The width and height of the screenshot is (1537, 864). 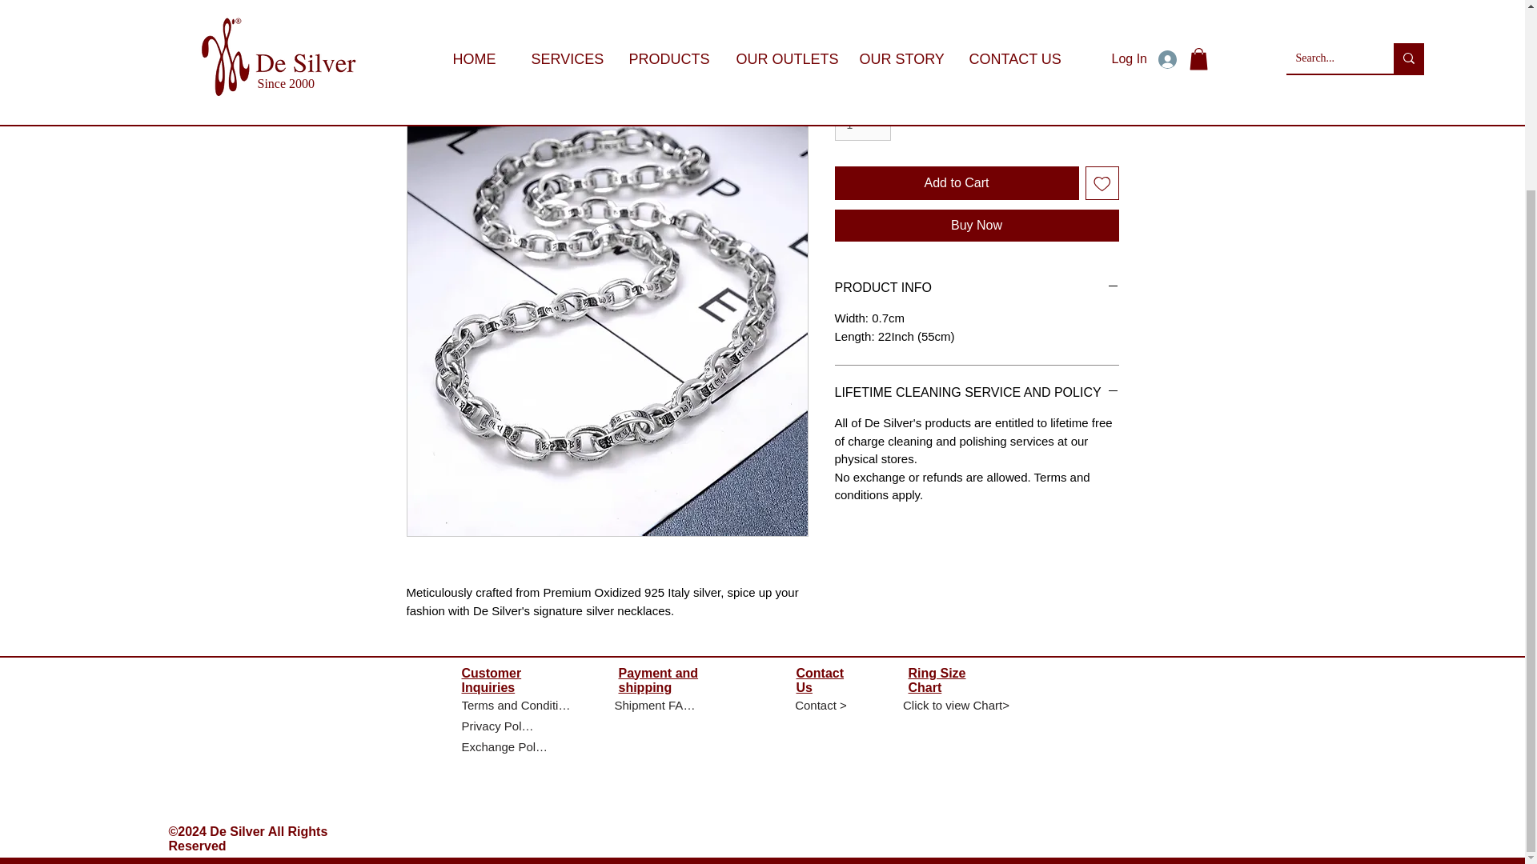 What do you see at coordinates (977, 392) in the screenshot?
I see `LIFETIME CLEANING SERVICE AND POLICY` at bounding box center [977, 392].